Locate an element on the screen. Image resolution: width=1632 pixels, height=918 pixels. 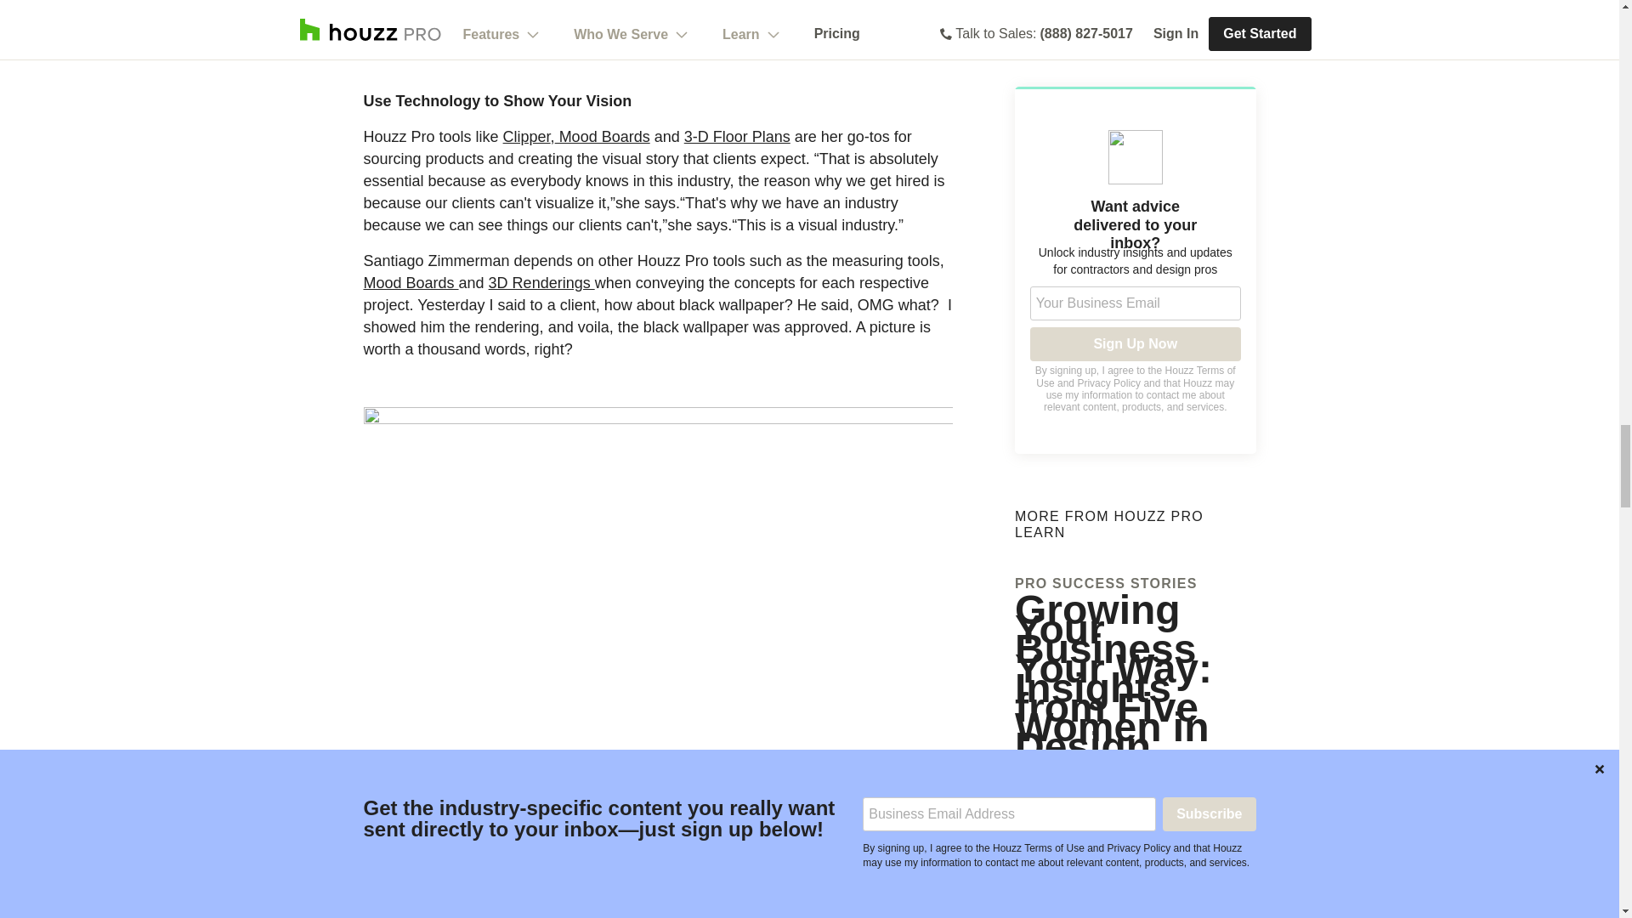
Mood Boards is located at coordinates (602, 136).